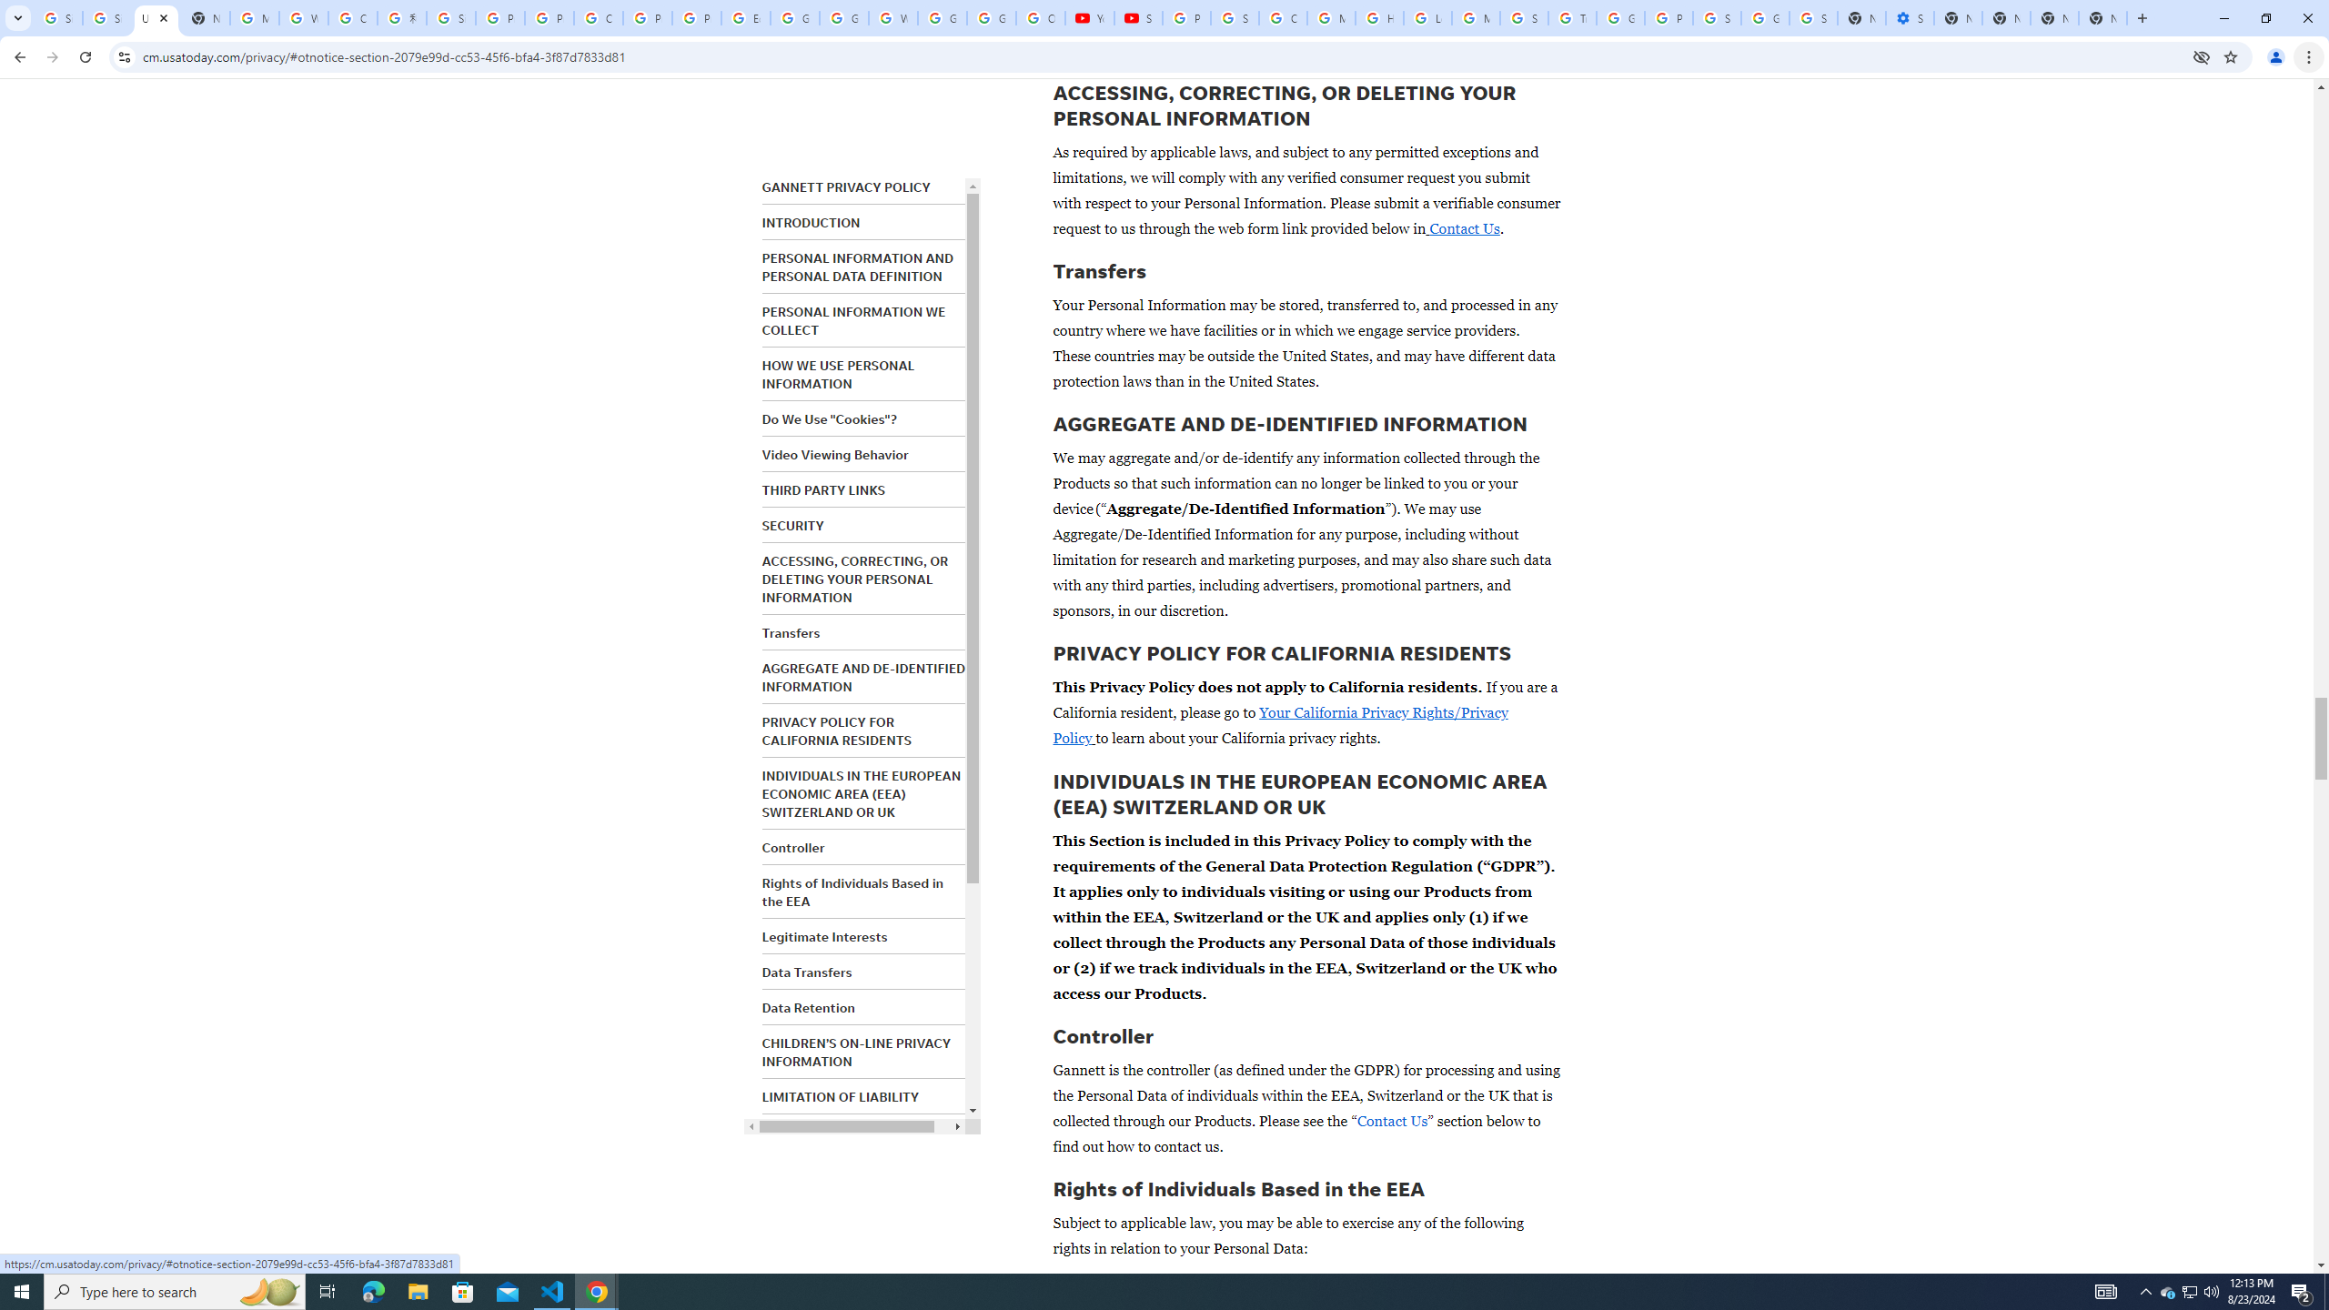 Image resolution: width=2329 pixels, height=1310 pixels. I want to click on Create your Google Account, so click(353, 18).